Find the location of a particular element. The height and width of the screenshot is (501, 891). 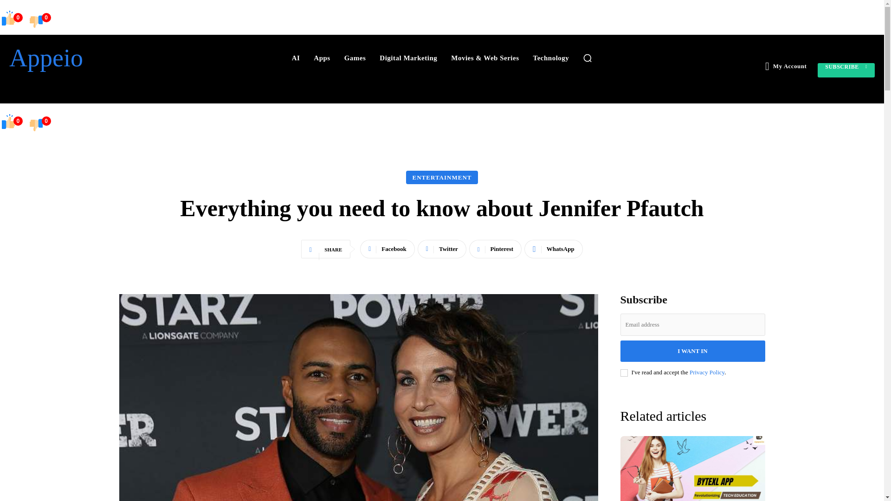

Twitter is located at coordinates (442, 249).